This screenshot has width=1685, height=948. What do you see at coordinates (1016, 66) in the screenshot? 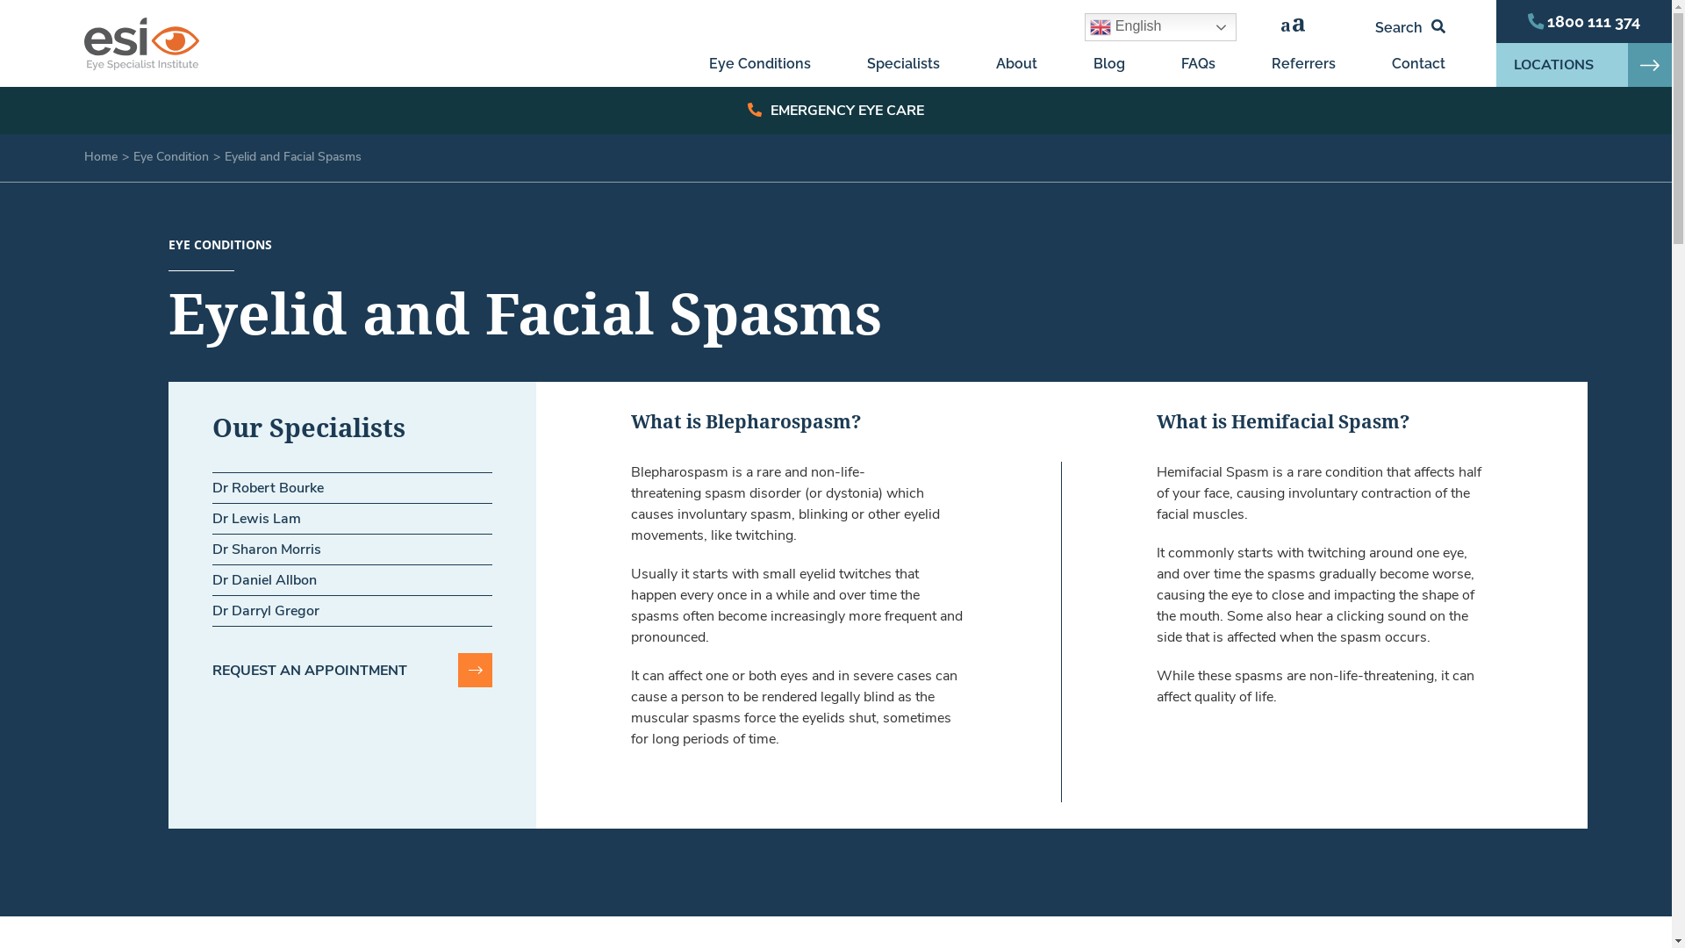
I see `About` at bounding box center [1016, 66].